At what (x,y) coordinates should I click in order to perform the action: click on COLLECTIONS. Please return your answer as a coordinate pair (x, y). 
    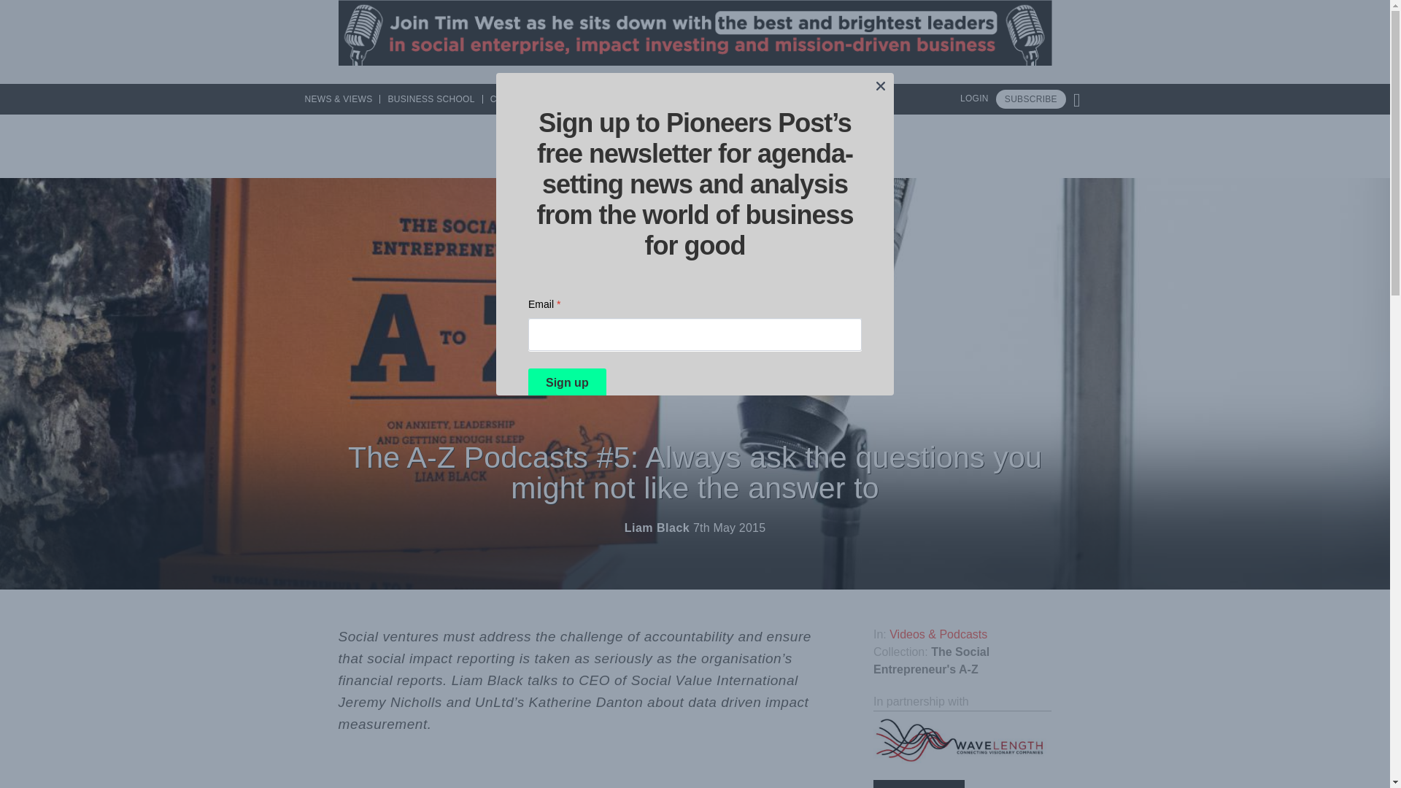
    Looking at the image, I should click on (522, 98).